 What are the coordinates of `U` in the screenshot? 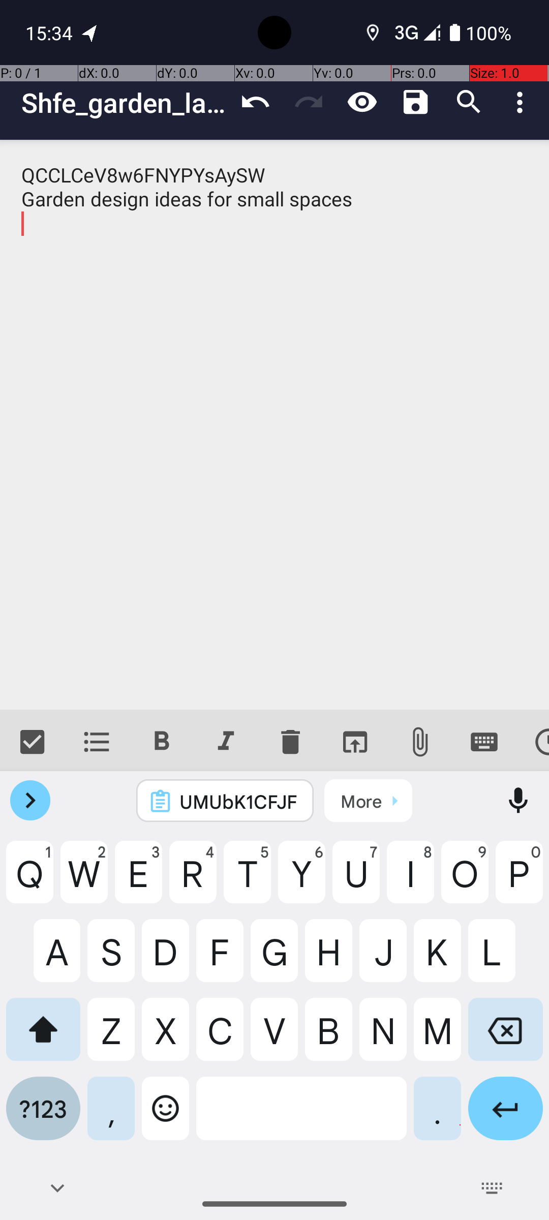 It's located at (356, 880).